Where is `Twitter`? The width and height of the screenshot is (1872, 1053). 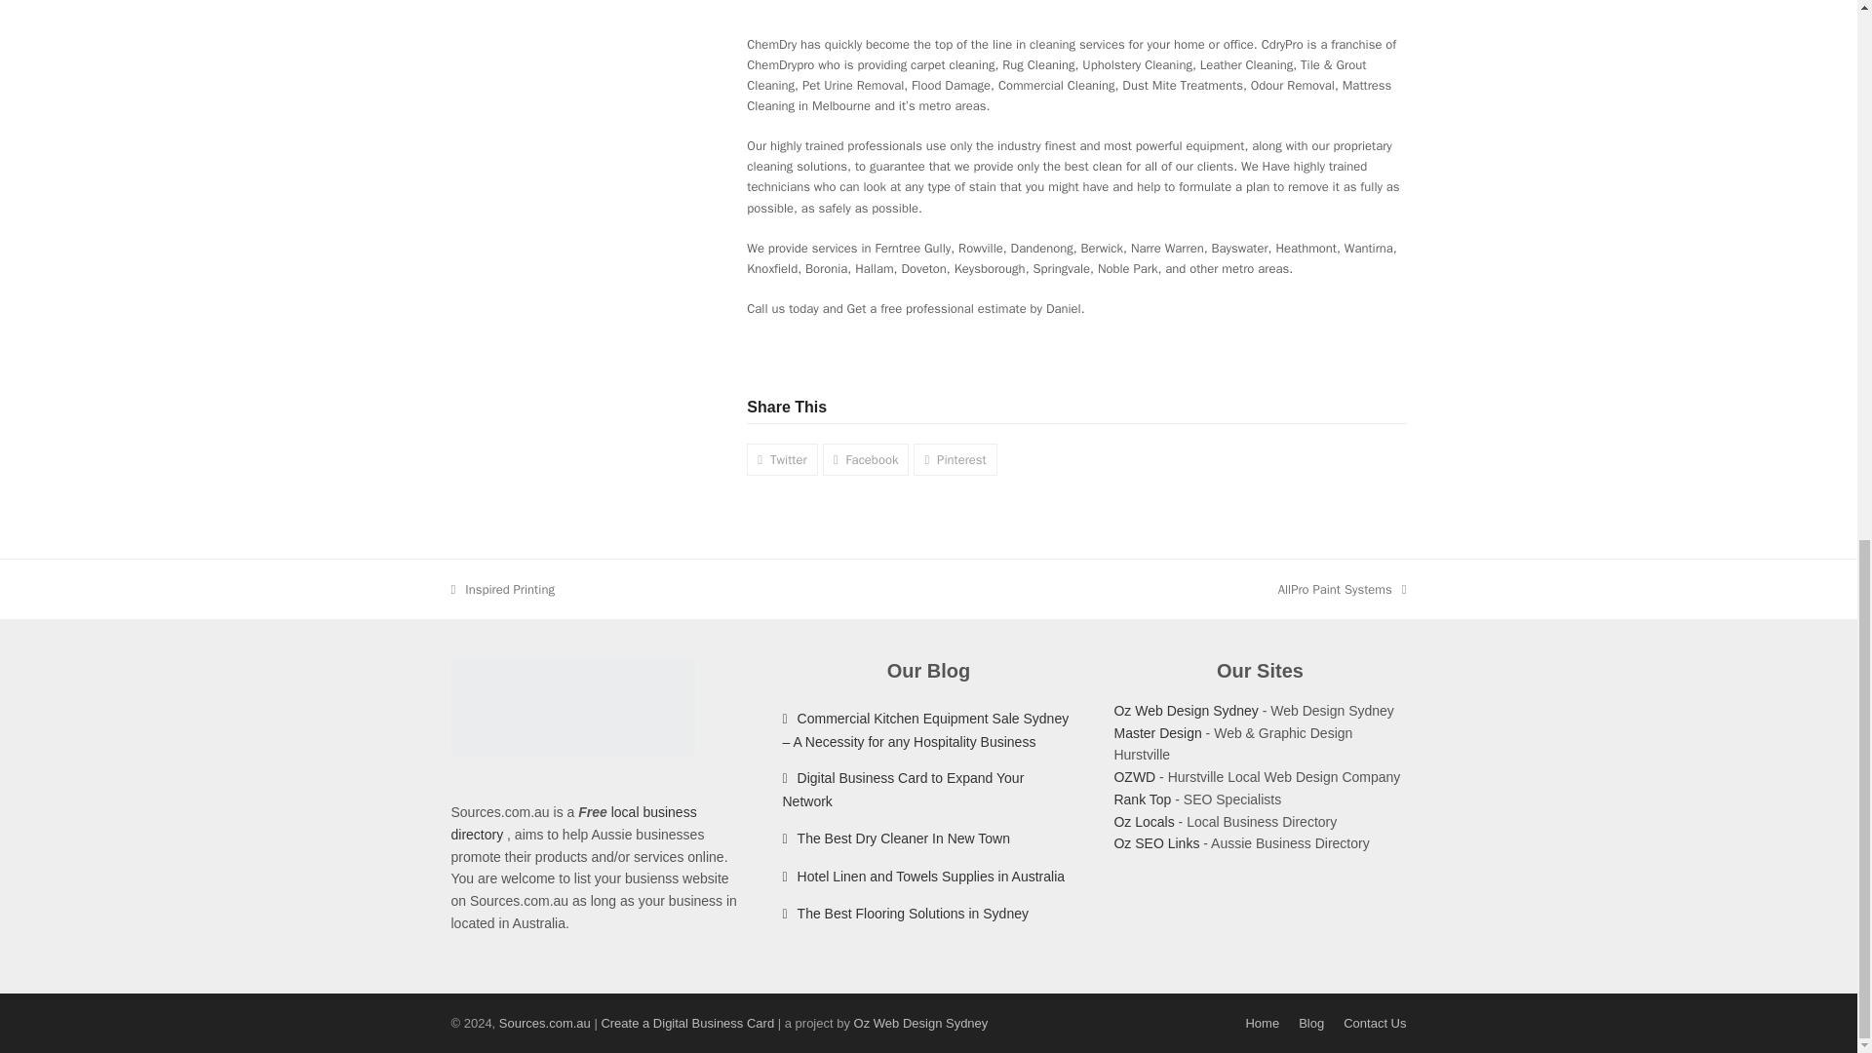 Twitter is located at coordinates (782, 459).